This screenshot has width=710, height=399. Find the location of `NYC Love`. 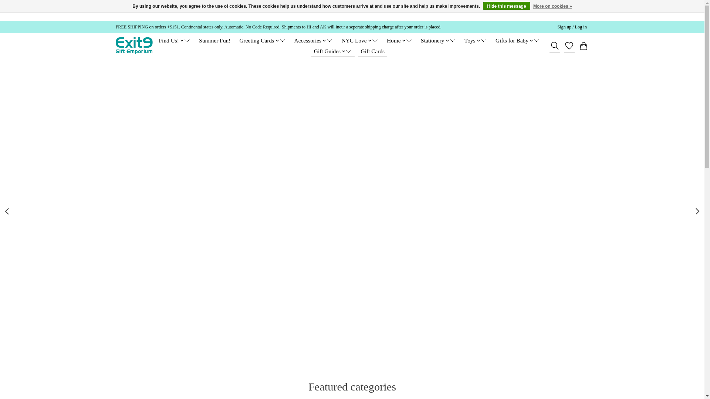

NYC Love is located at coordinates (359, 41).